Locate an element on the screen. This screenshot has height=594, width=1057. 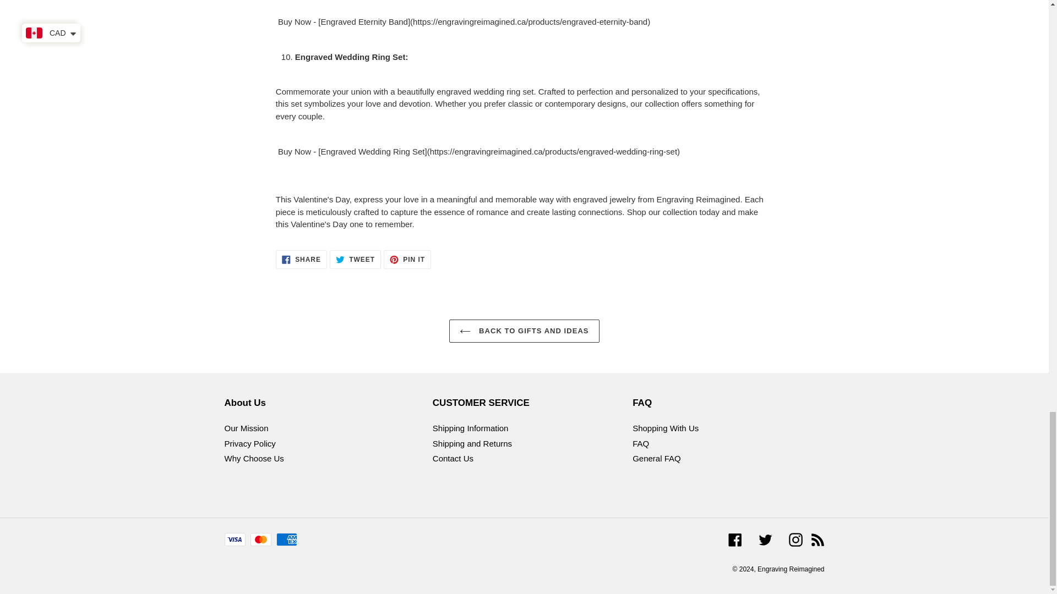
BACK TO GIFTS AND IDEAS is located at coordinates (407, 260).